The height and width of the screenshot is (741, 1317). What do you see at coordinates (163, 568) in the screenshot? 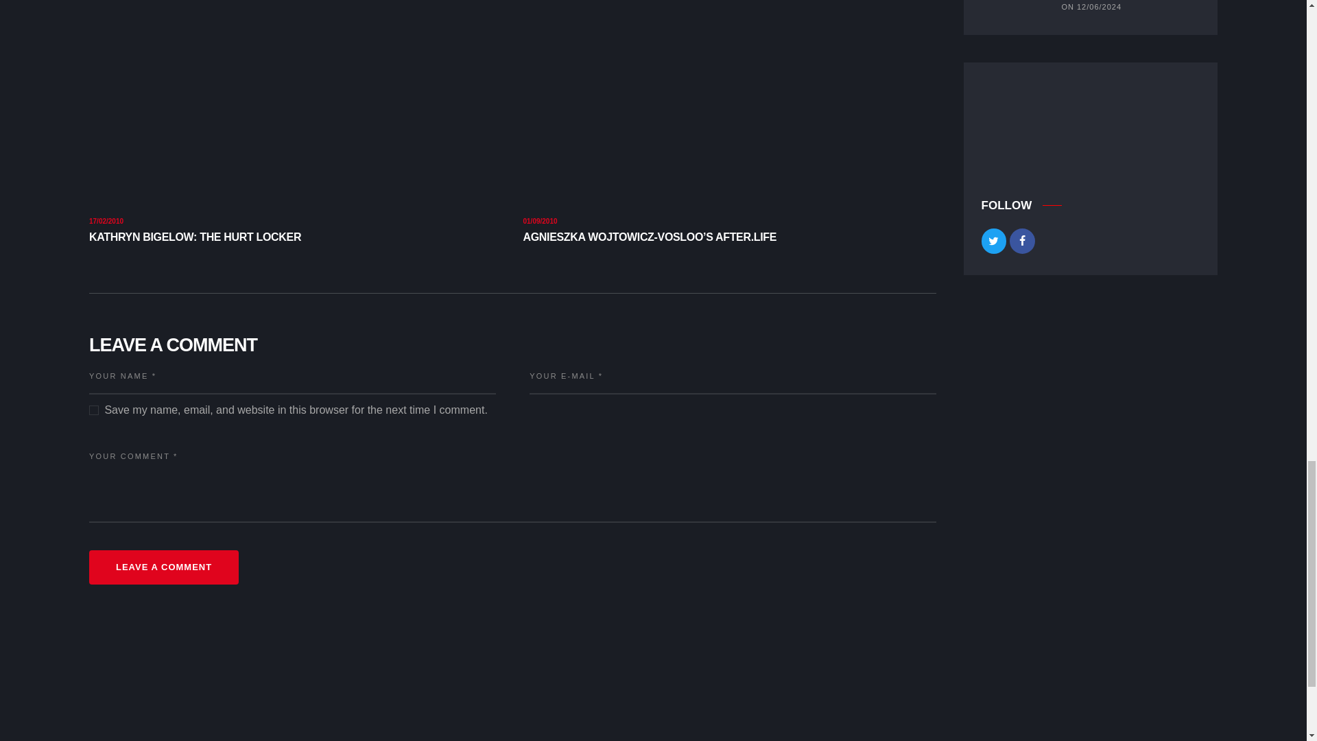
I see `Leave a comment` at bounding box center [163, 568].